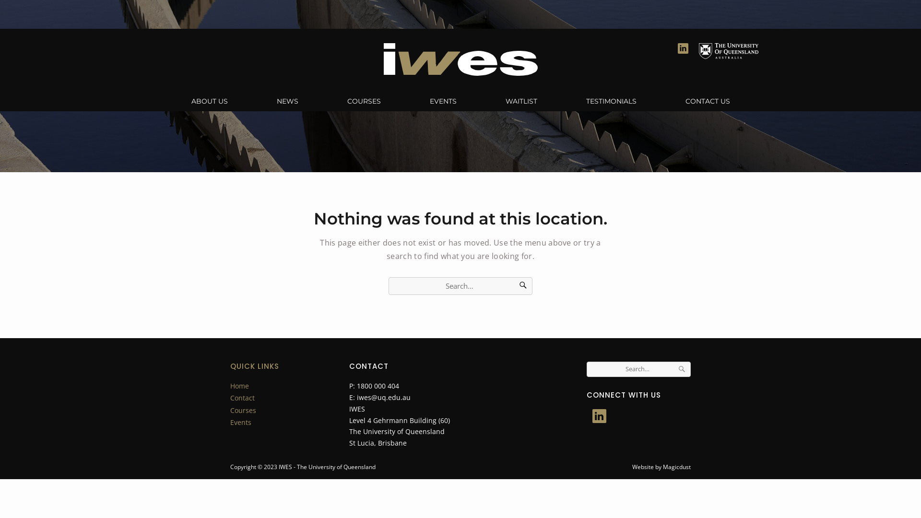  I want to click on COURSES, so click(364, 101).